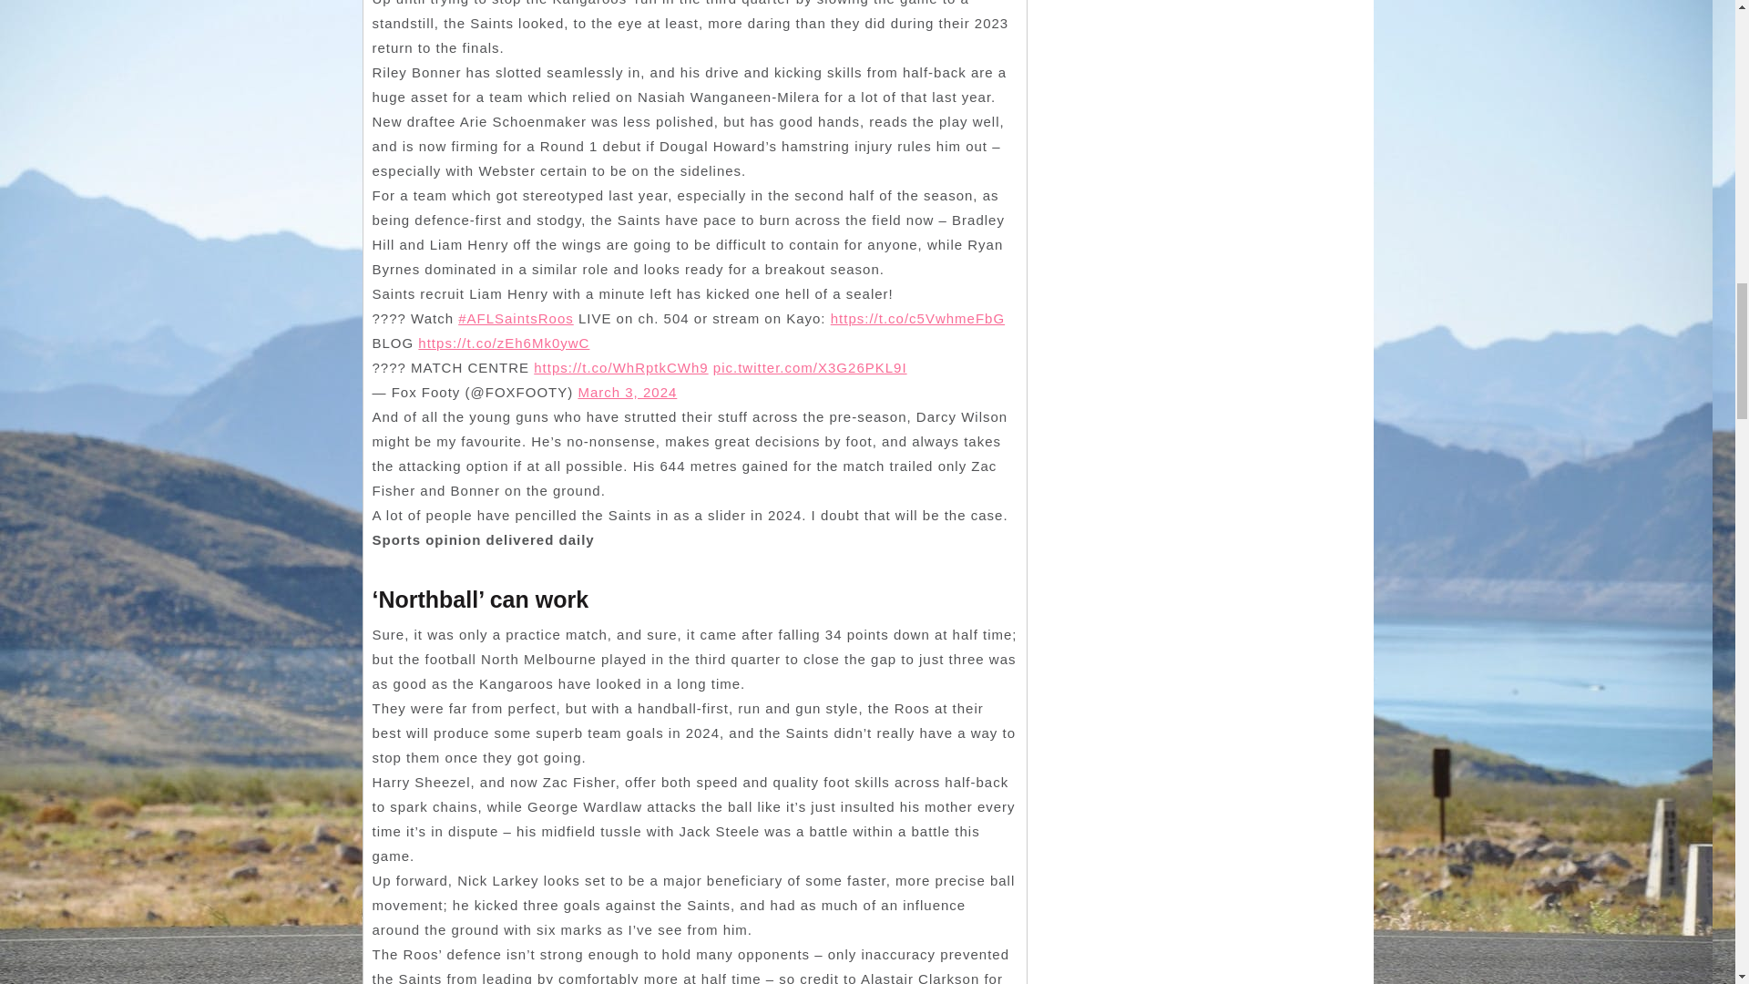 Image resolution: width=1749 pixels, height=984 pixels. Describe the element at coordinates (627, 392) in the screenshot. I see `March 3, 2024` at that location.